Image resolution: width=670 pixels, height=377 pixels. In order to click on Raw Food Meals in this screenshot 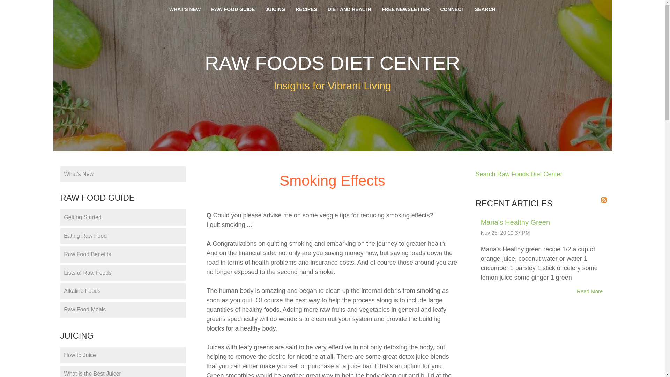, I will do `click(123, 310)`.